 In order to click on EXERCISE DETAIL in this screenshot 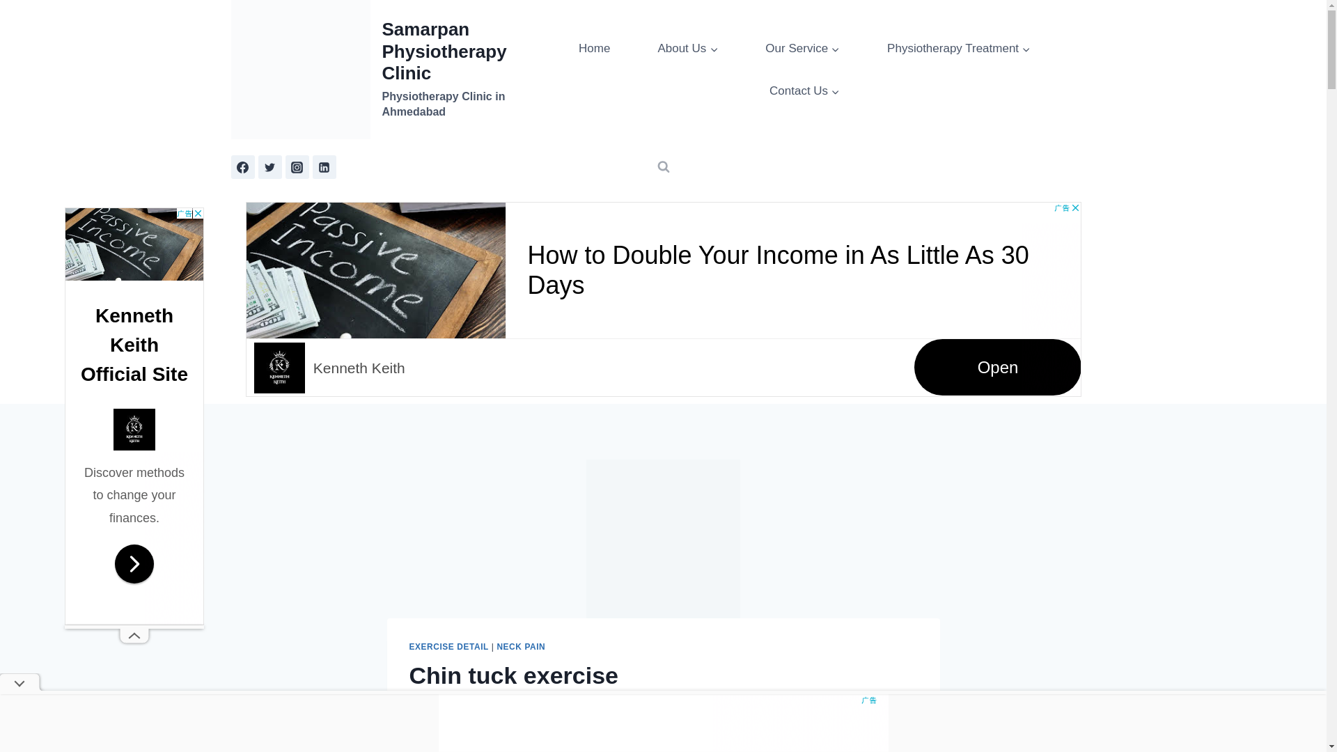, I will do `click(448, 647)`.